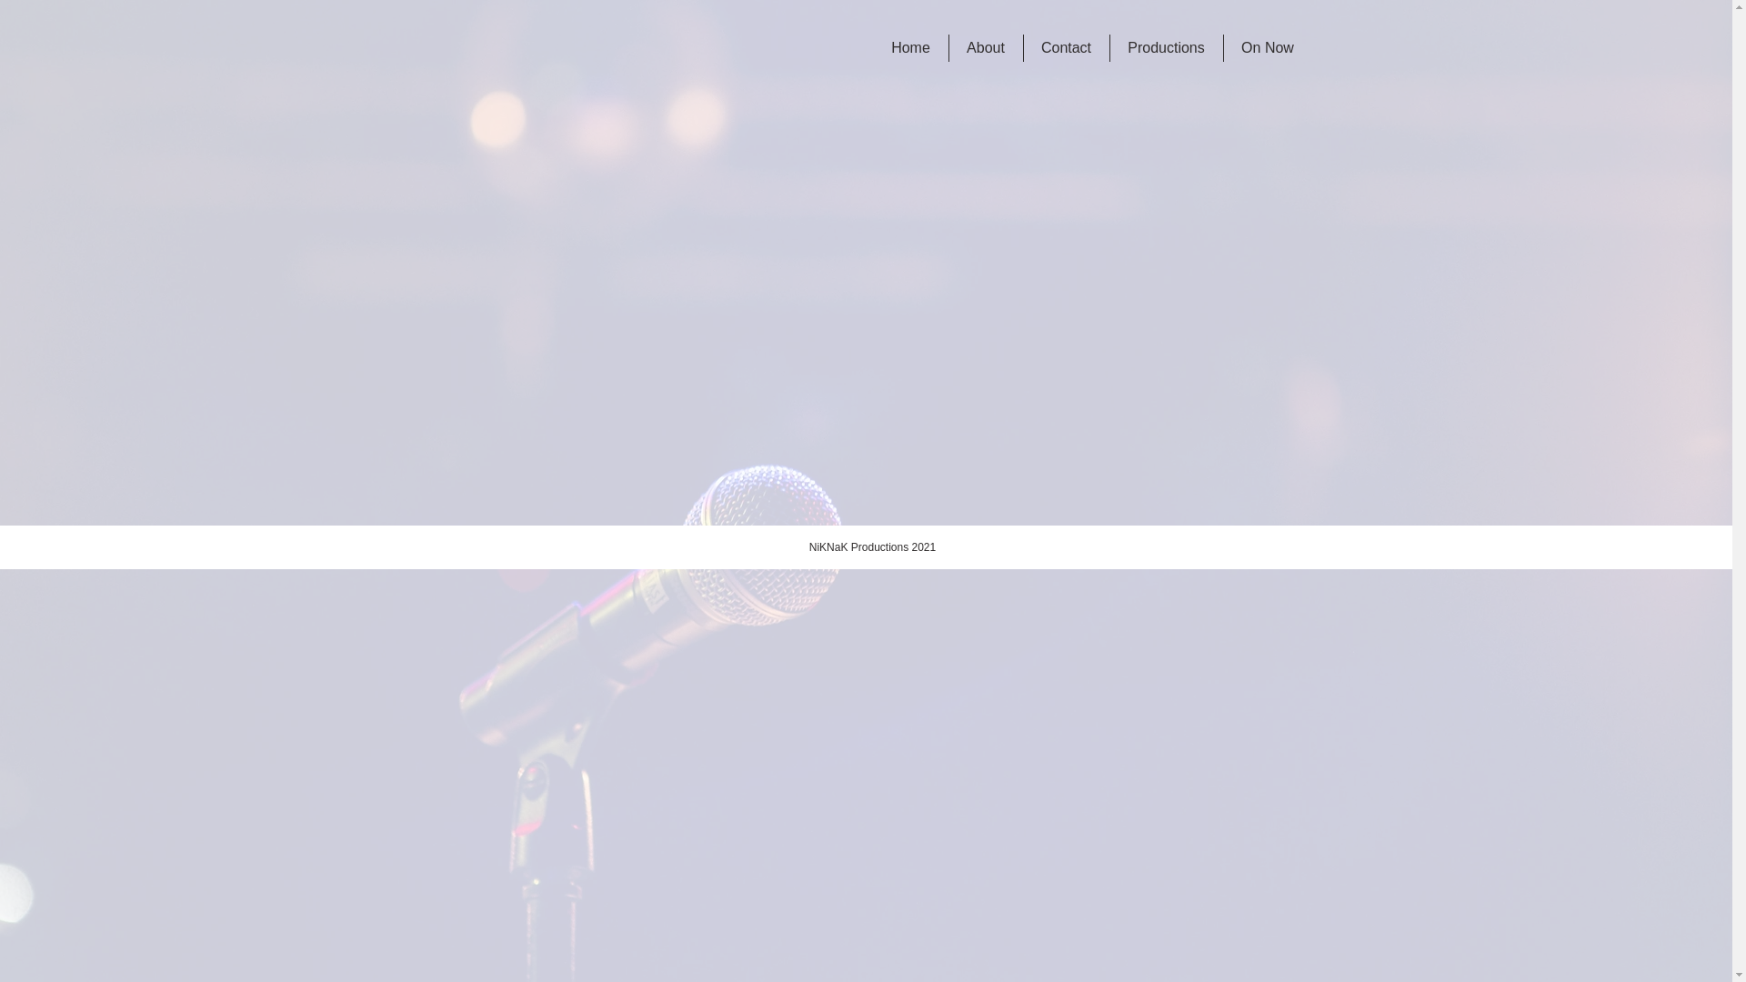 This screenshot has width=1746, height=982. What do you see at coordinates (1166, 48) in the screenshot?
I see `Productions` at bounding box center [1166, 48].